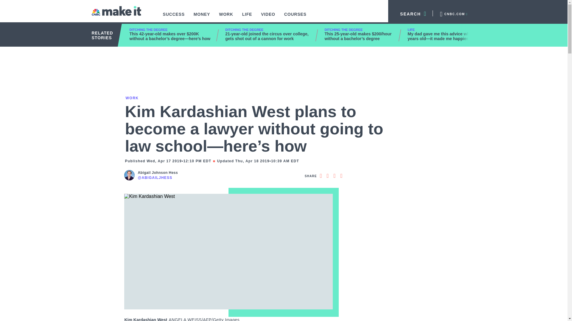 The image size is (572, 321). Describe the element at coordinates (268, 17) in the screenshot. I see `VIDEO` at that location.